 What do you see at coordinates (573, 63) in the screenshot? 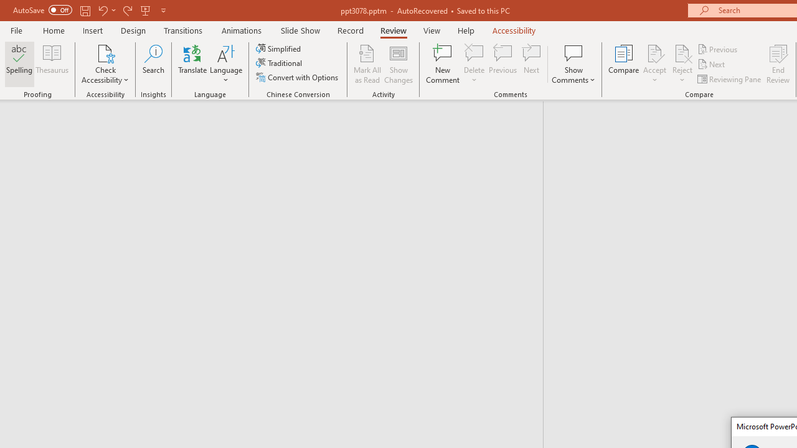
I see `Show Comments` at bounding box center [573, 63].